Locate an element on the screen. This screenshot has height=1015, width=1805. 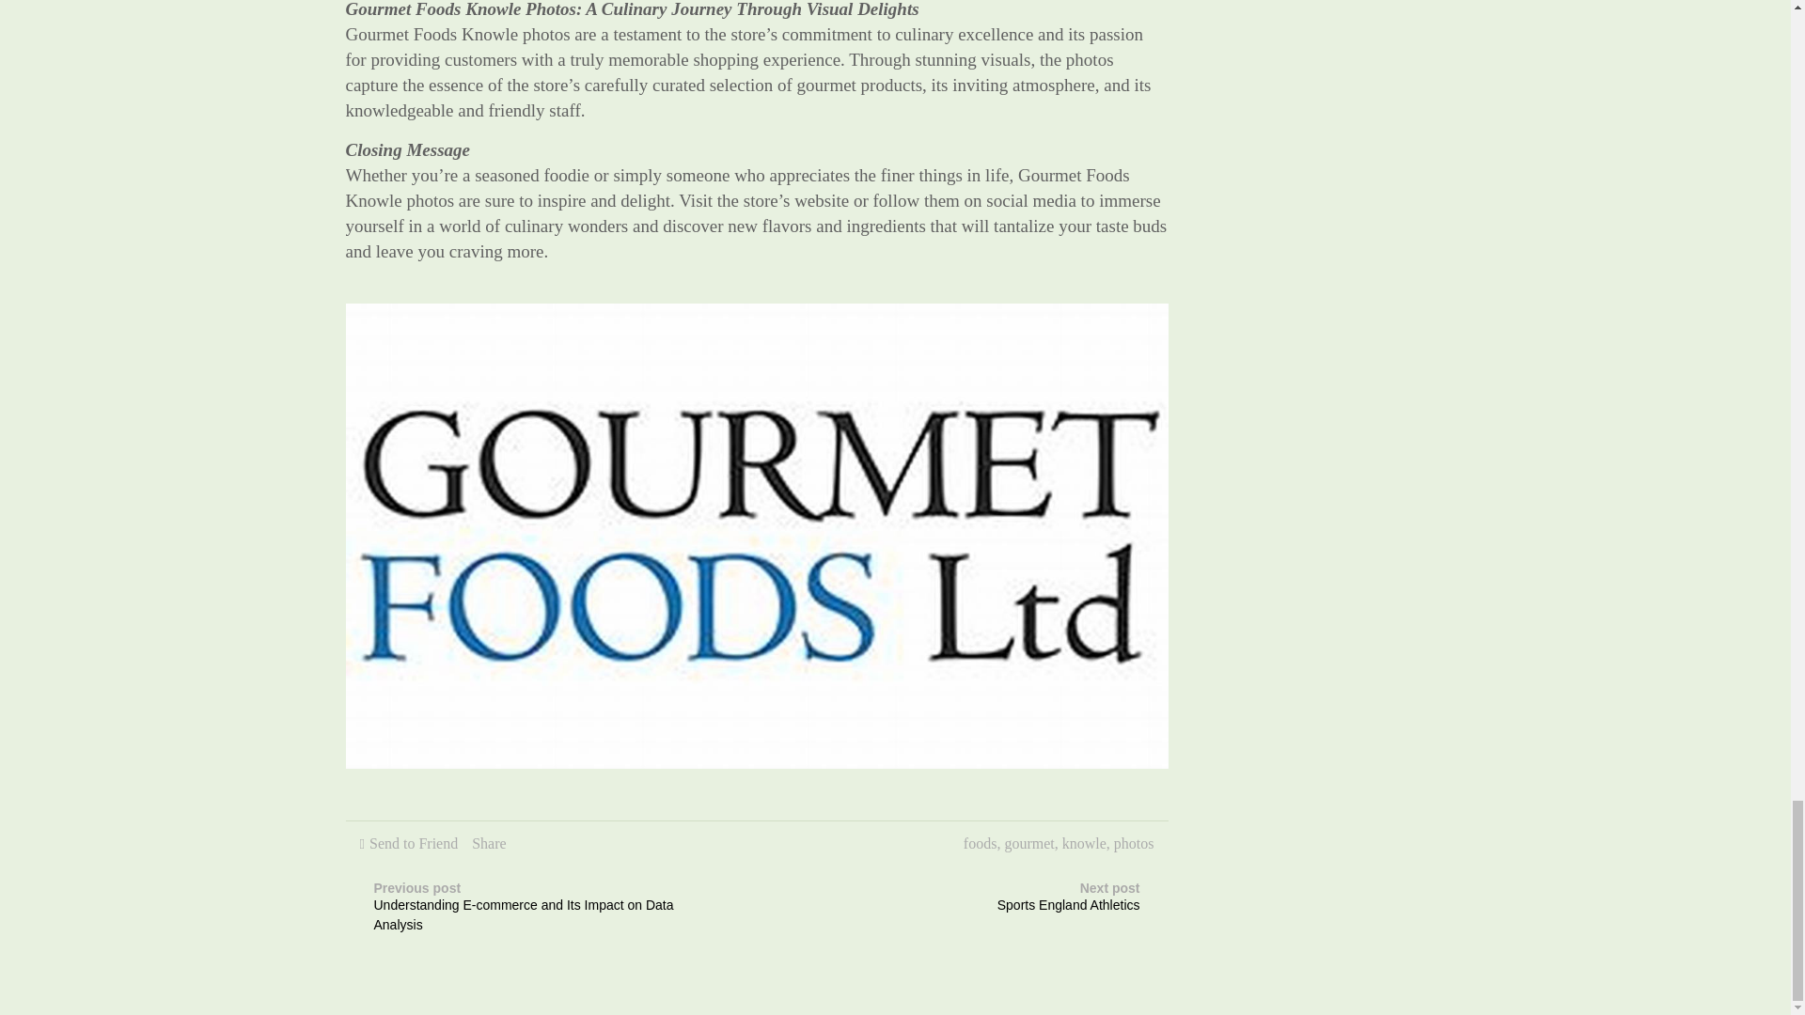
gourmet is located at coordinates (414, 842).